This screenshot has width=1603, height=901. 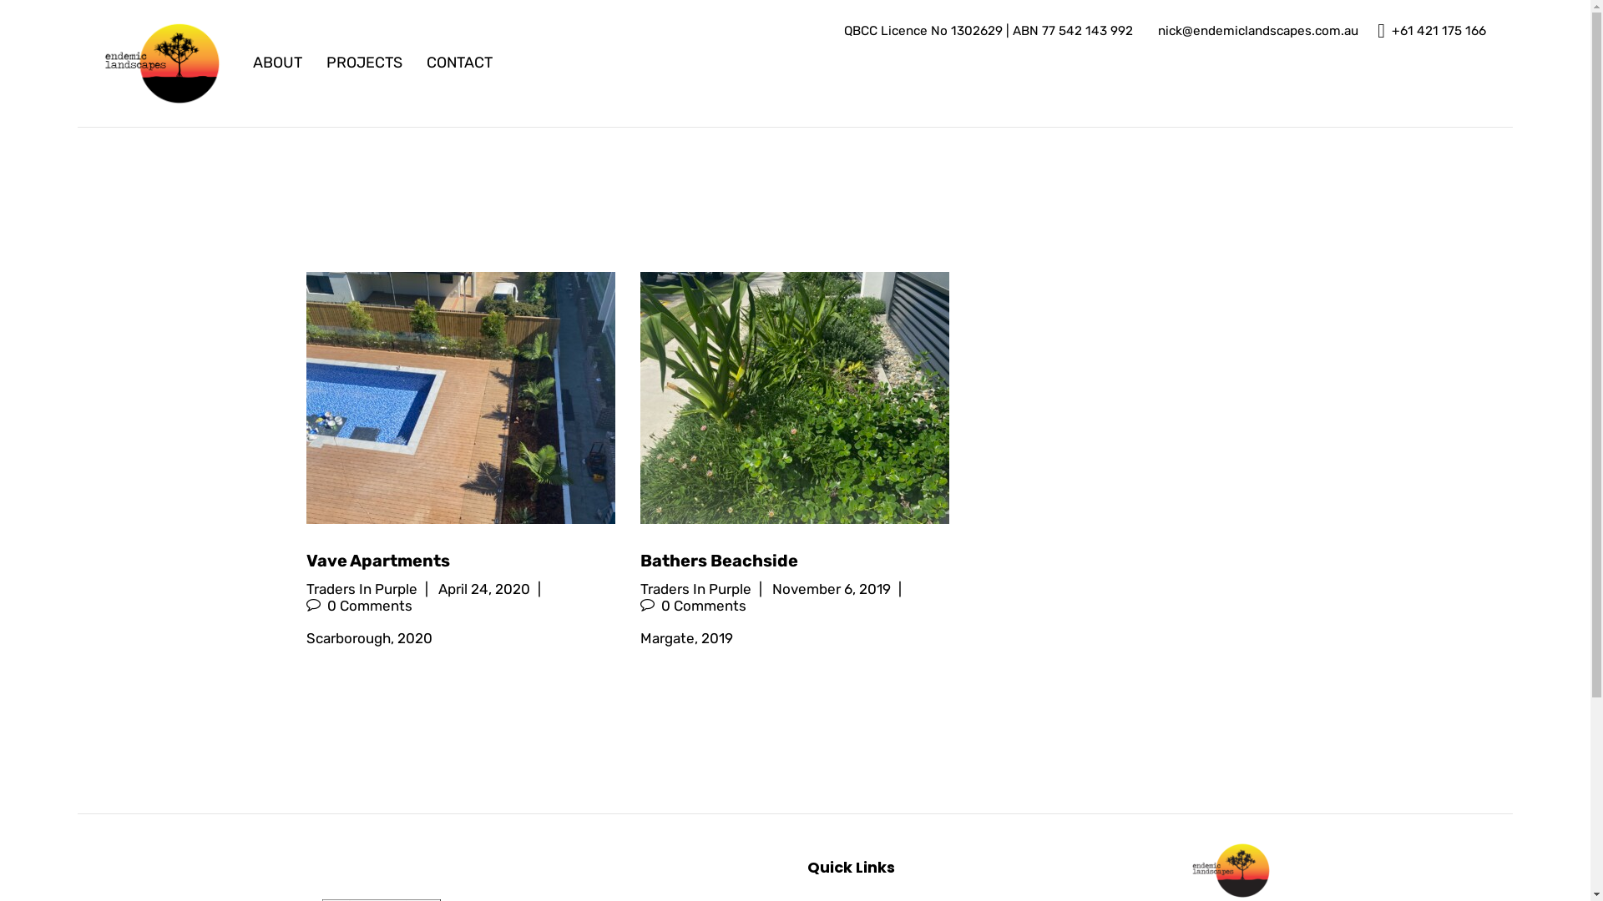 I want to click on CONTACT, so click(x=460, y=63).